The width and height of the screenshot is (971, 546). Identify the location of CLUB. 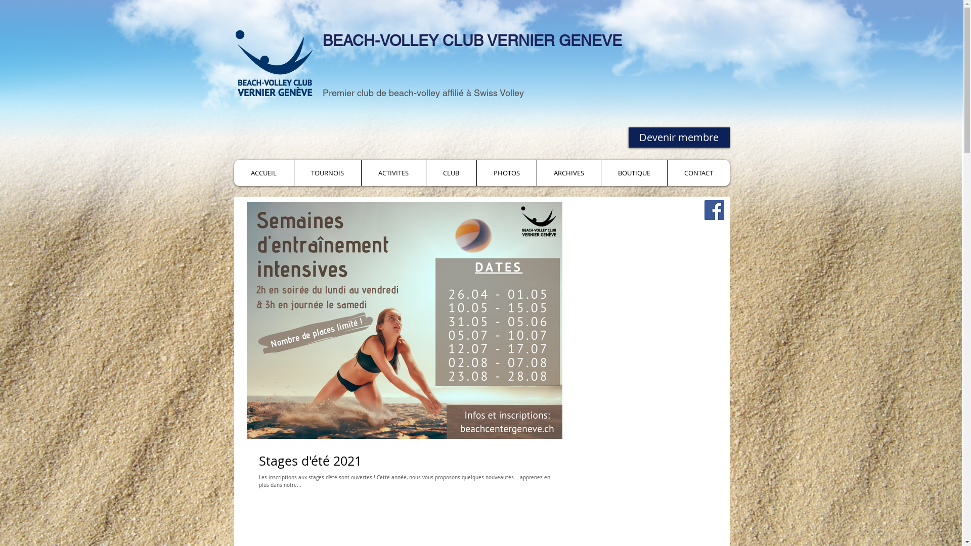
(451, 173).